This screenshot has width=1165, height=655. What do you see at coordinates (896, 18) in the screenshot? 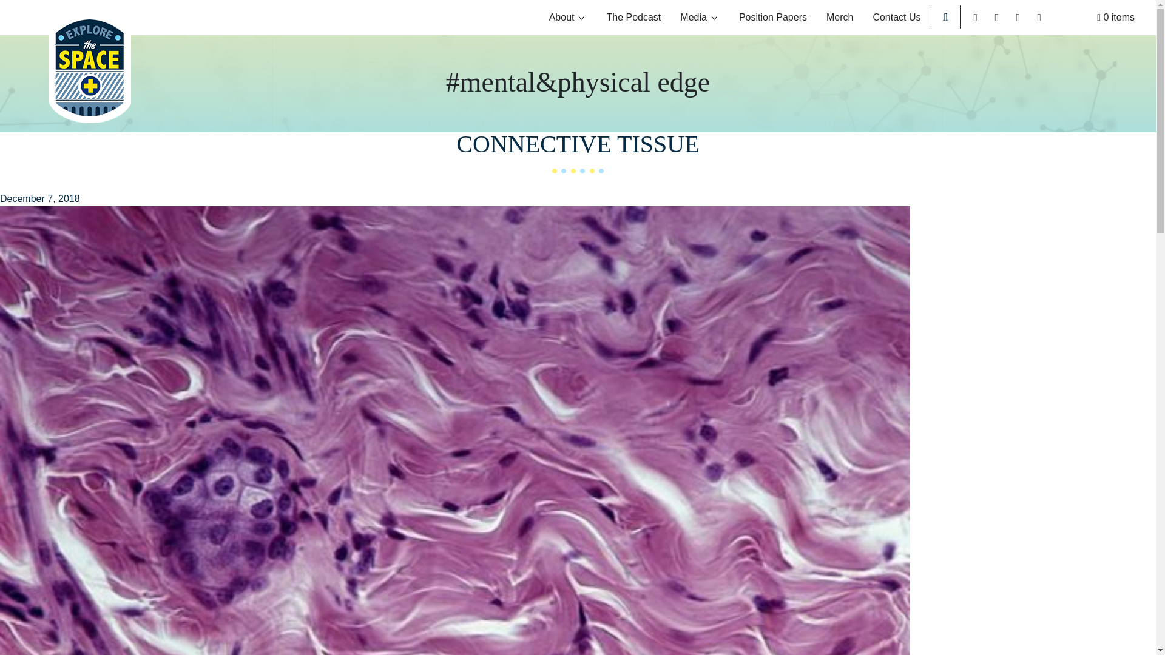
I see `Contact Us` at bounding box center [896, 18].